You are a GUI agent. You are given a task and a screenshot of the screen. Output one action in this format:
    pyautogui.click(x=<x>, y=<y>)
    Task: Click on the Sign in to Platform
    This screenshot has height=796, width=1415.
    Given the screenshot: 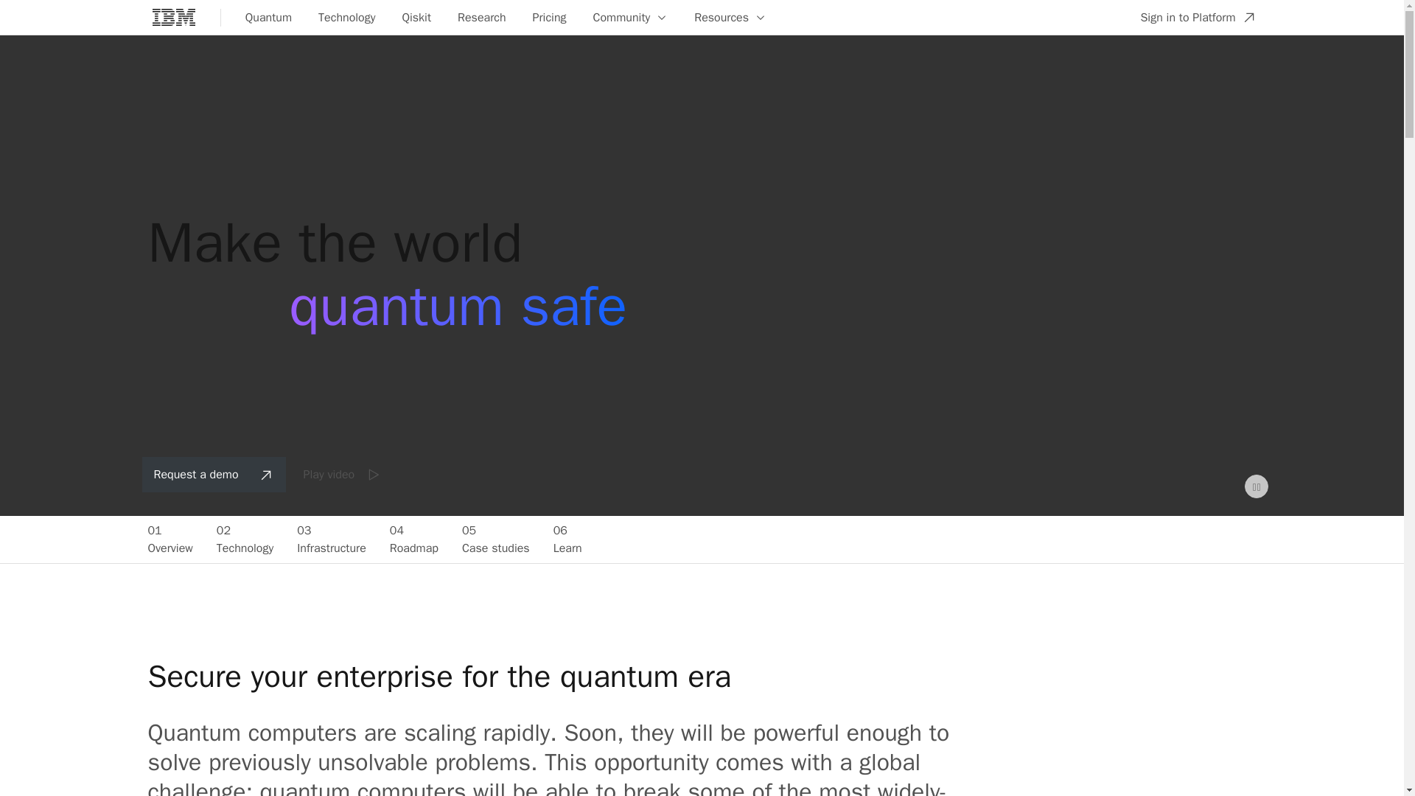 What is the action you would take?
    pyautogui.click(x=416, y=18)
    